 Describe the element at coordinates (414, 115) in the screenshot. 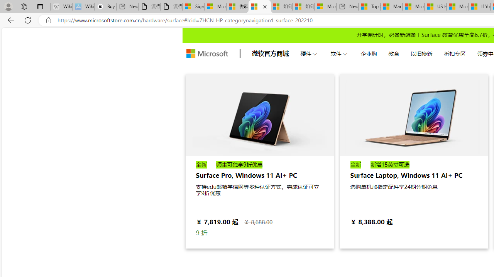

I see `Surface Laptop, Windows 11 AI+ PC` at that location.